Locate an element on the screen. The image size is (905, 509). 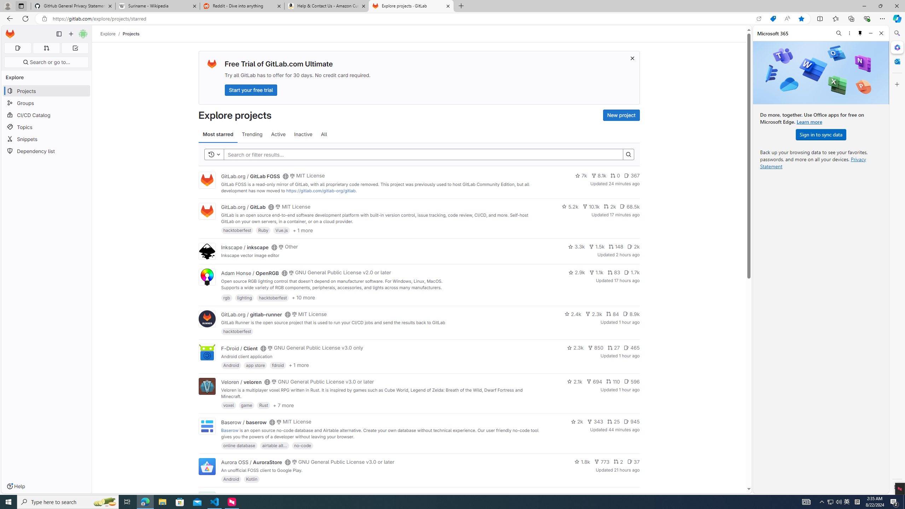
148 is located at coordinates (616, 246).